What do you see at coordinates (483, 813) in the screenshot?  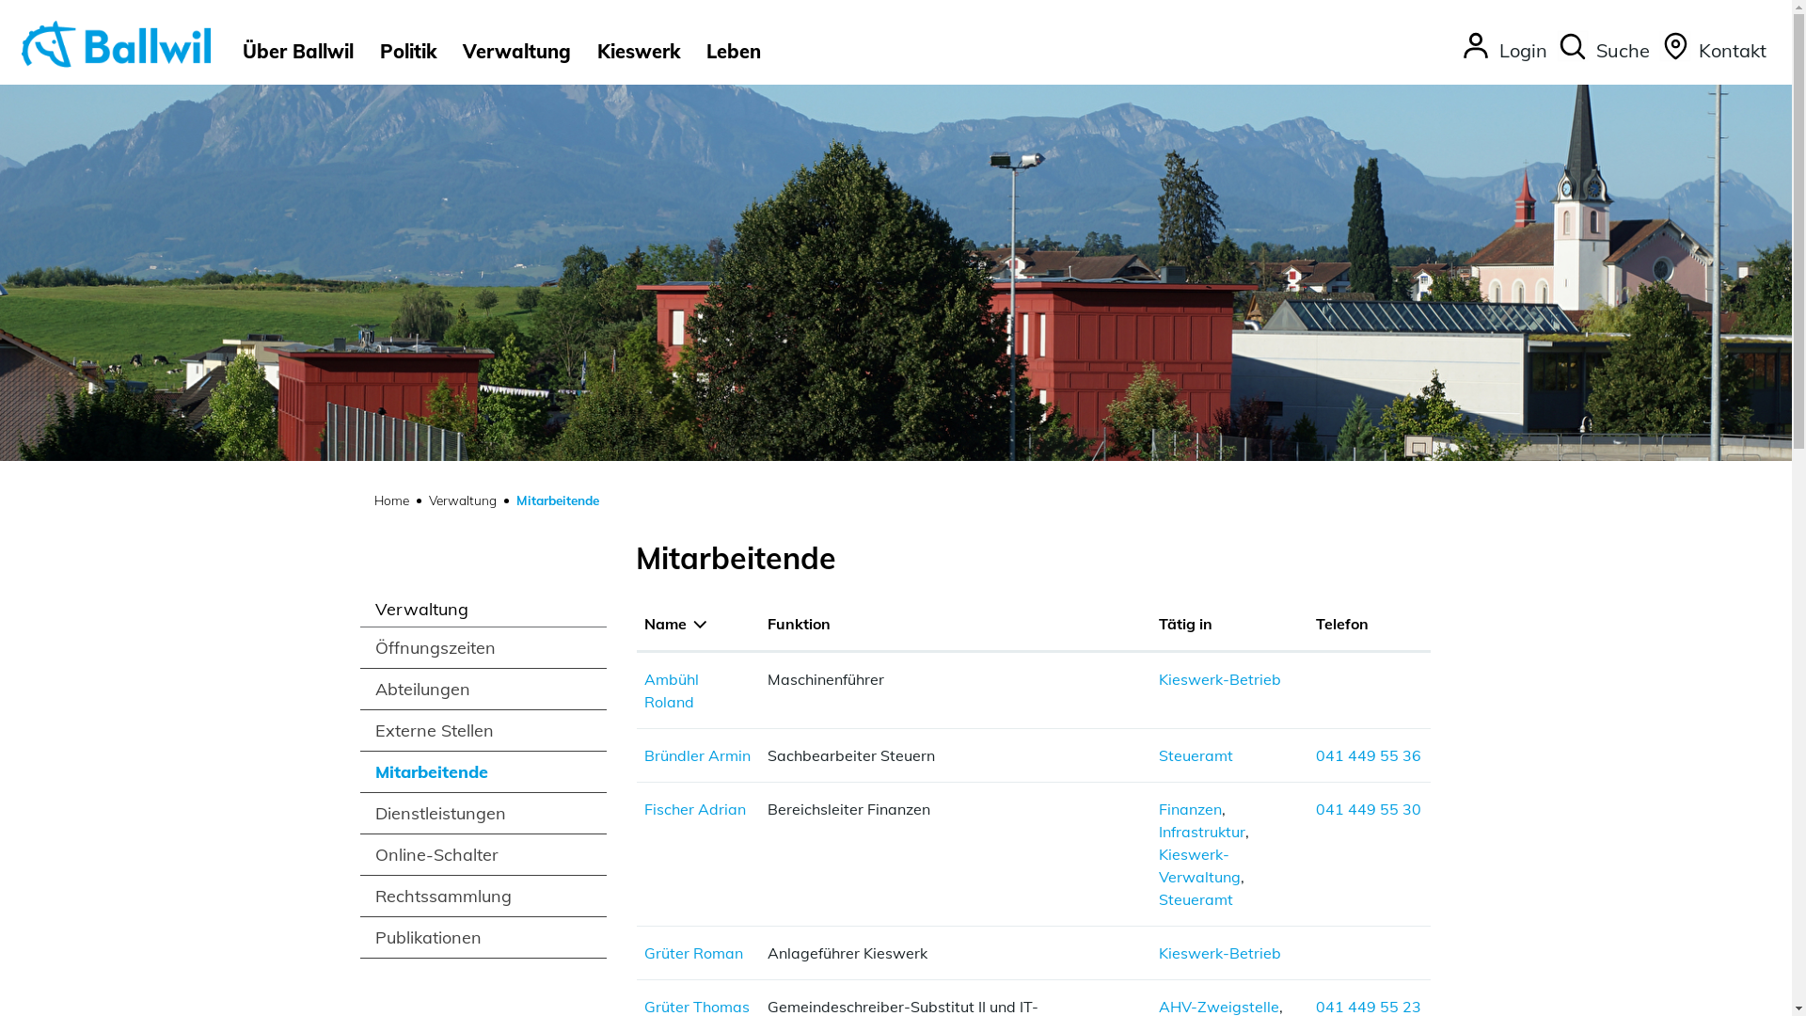 I see `Dienstleistungen` at bounding box center [483, 813].